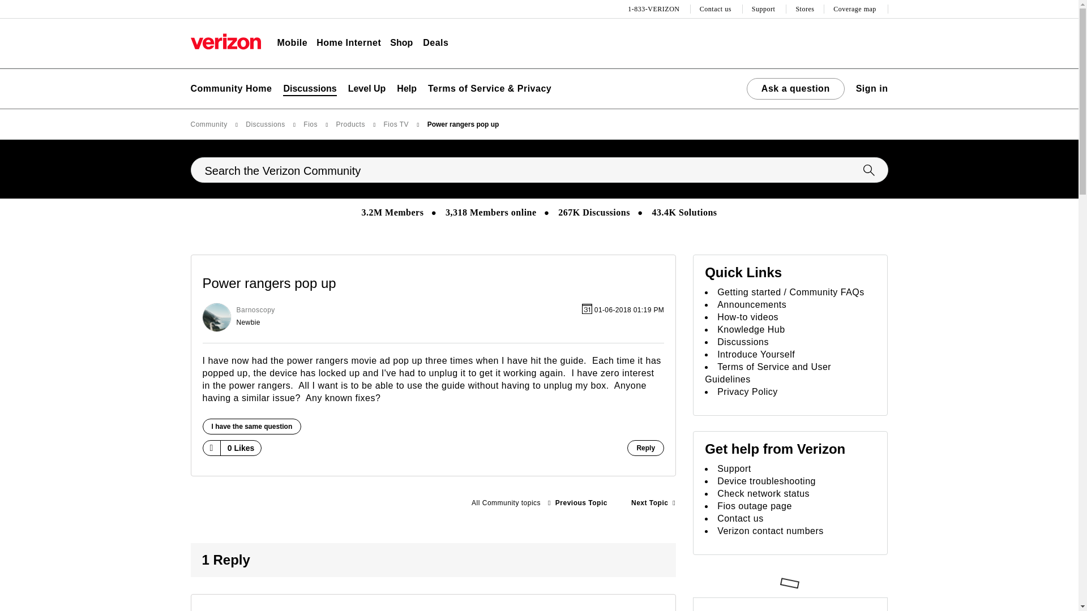 The width and height of the screenshot is (1087, 611). I want to click on Stores, so click(805, 9).